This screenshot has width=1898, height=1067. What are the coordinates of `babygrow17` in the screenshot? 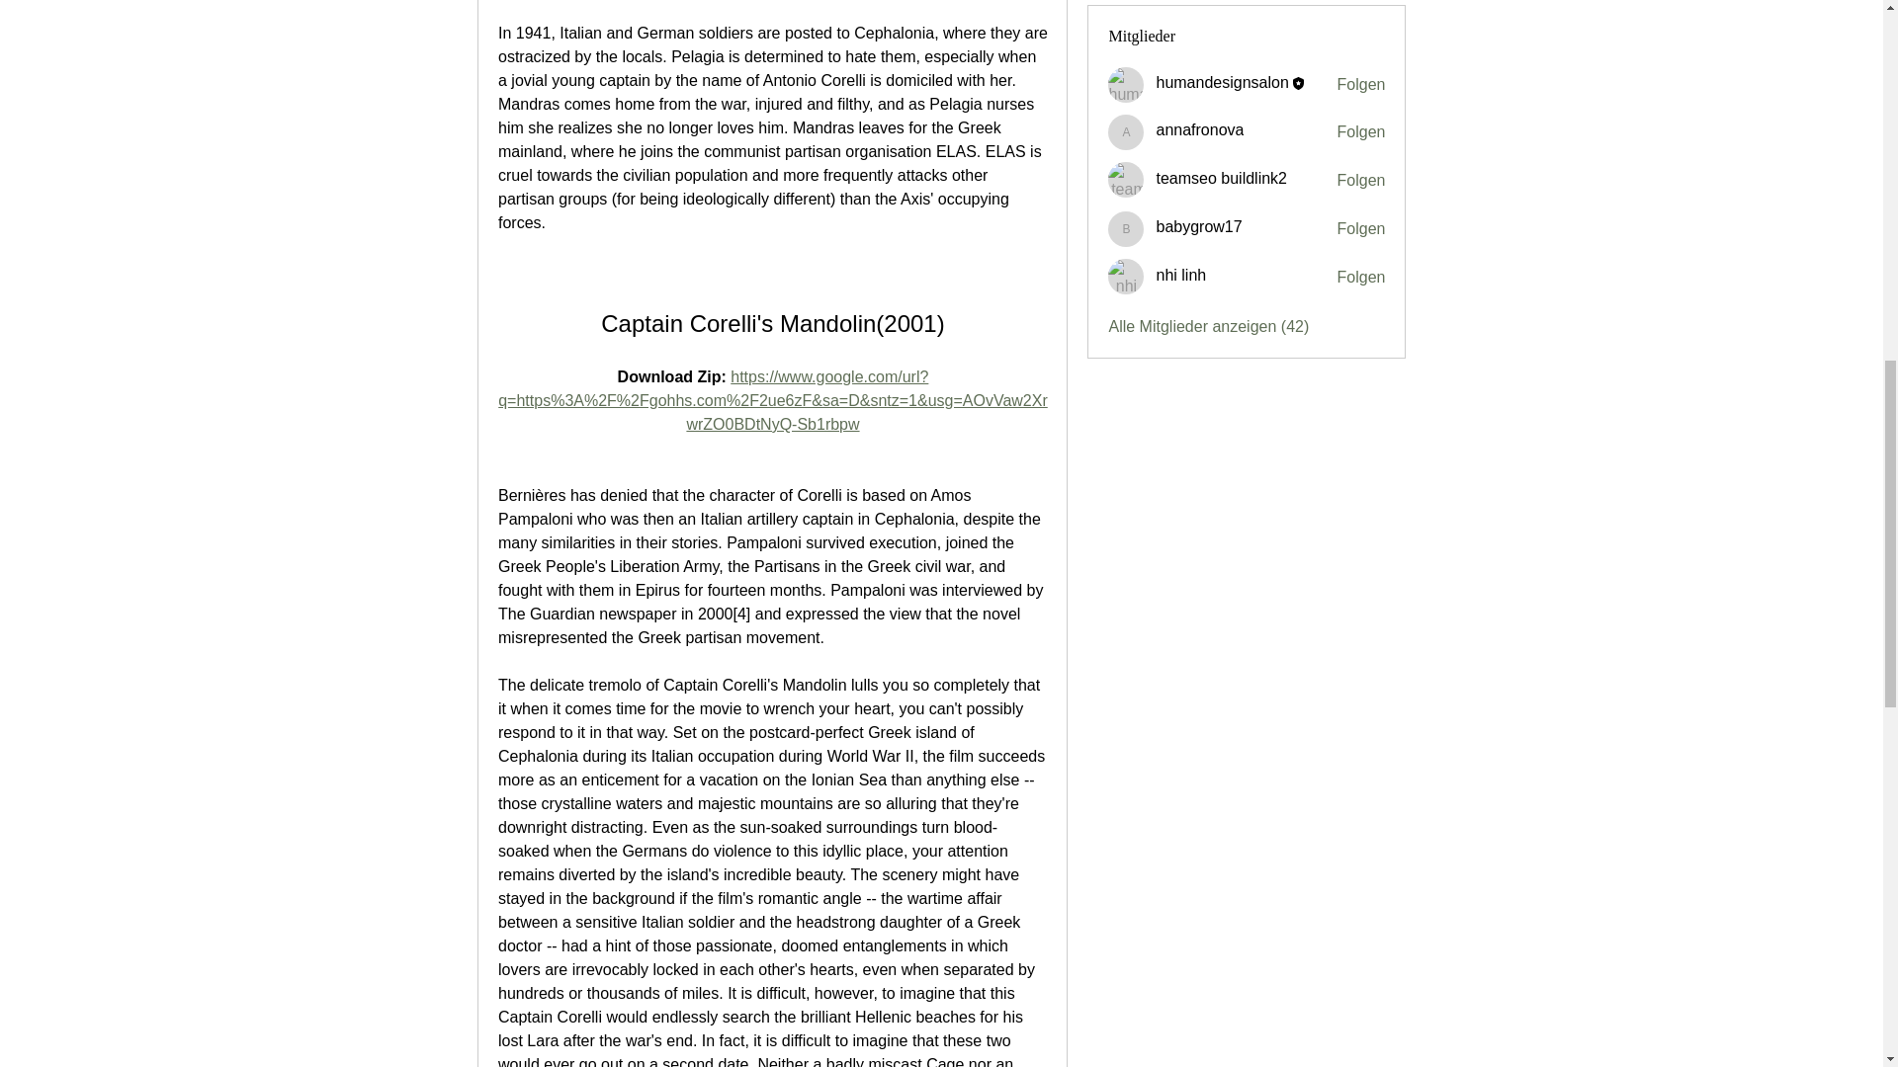 It's located at (1126, 228).